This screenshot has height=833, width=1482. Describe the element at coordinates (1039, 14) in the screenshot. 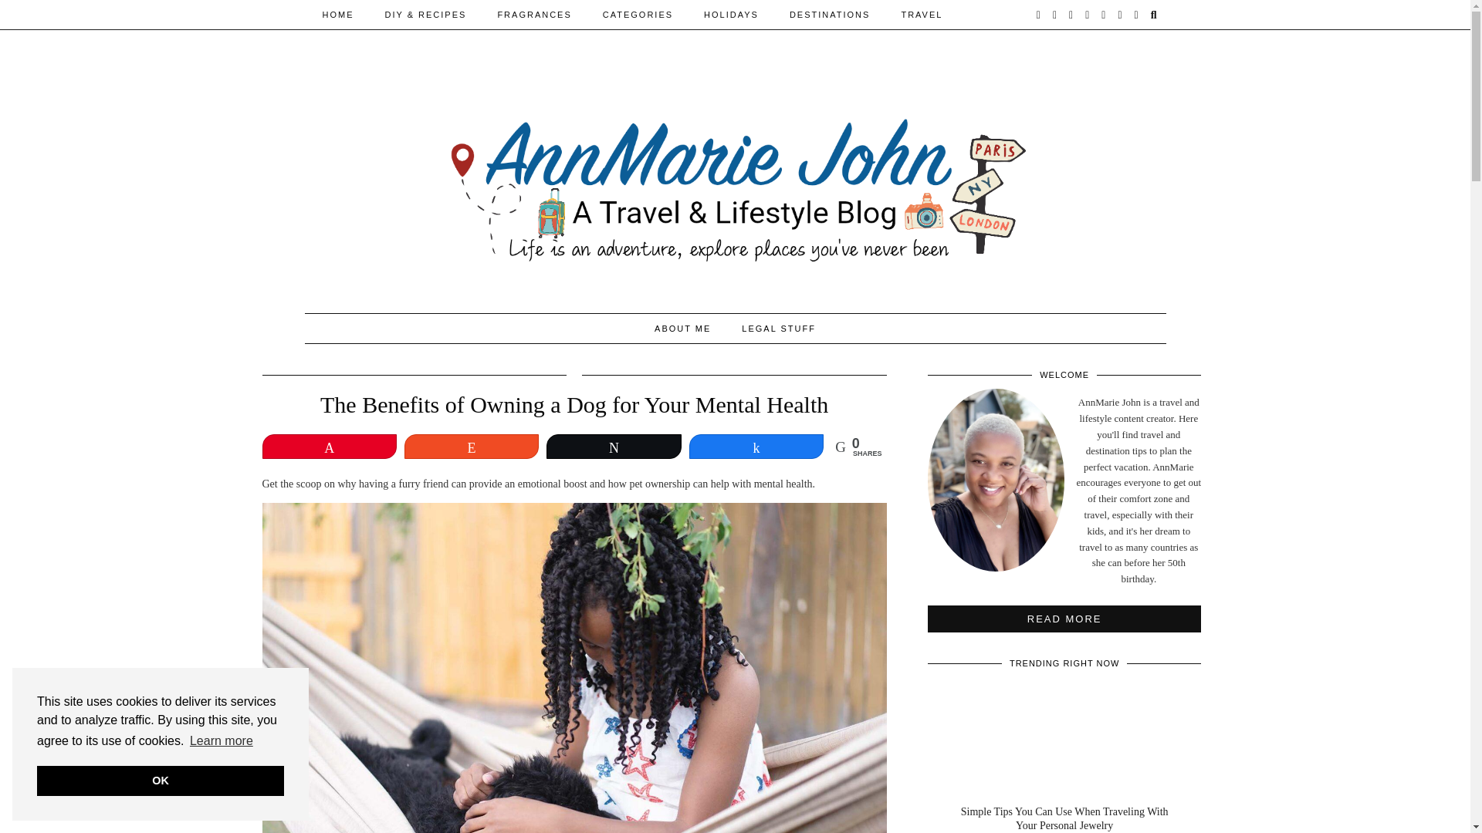

I see `Twitter` at that location.